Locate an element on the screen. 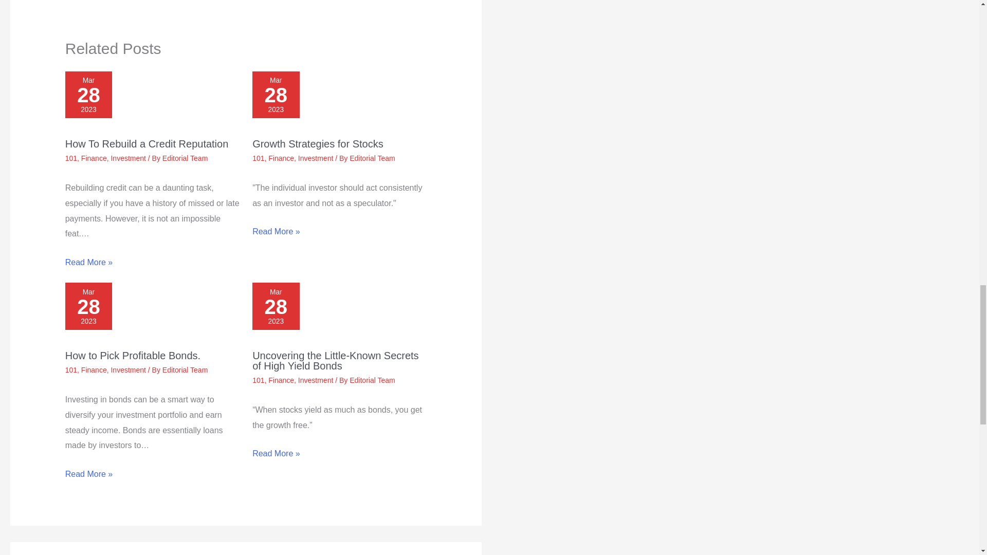  View all posts by Editorial Team is located at coordinates (372, 158).